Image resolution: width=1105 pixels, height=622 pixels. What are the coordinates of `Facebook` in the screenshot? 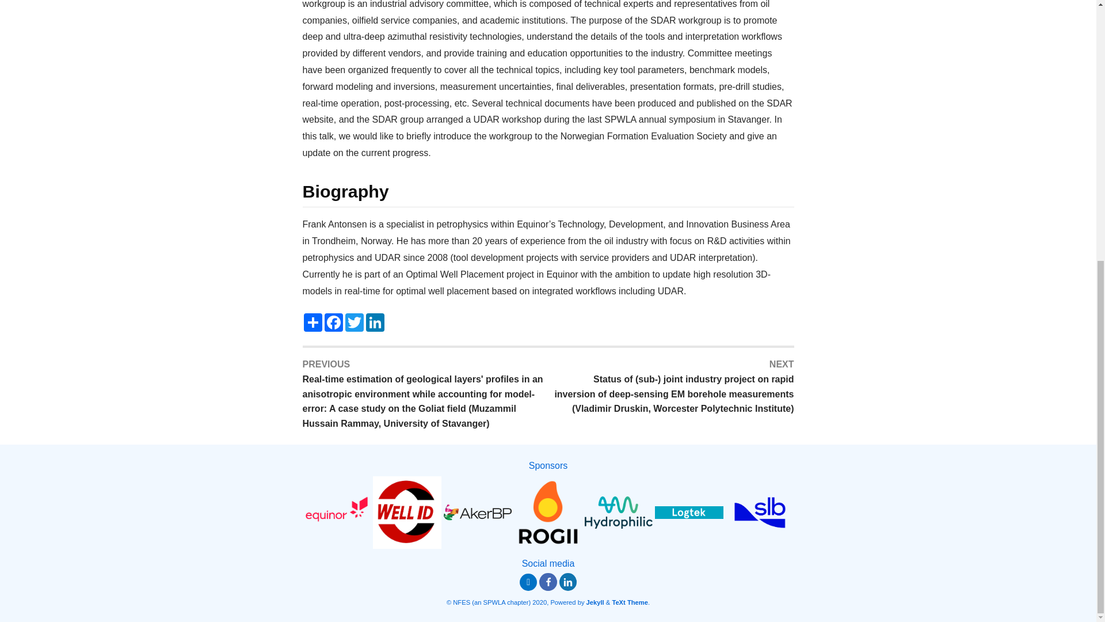 It's located at (334, 323).